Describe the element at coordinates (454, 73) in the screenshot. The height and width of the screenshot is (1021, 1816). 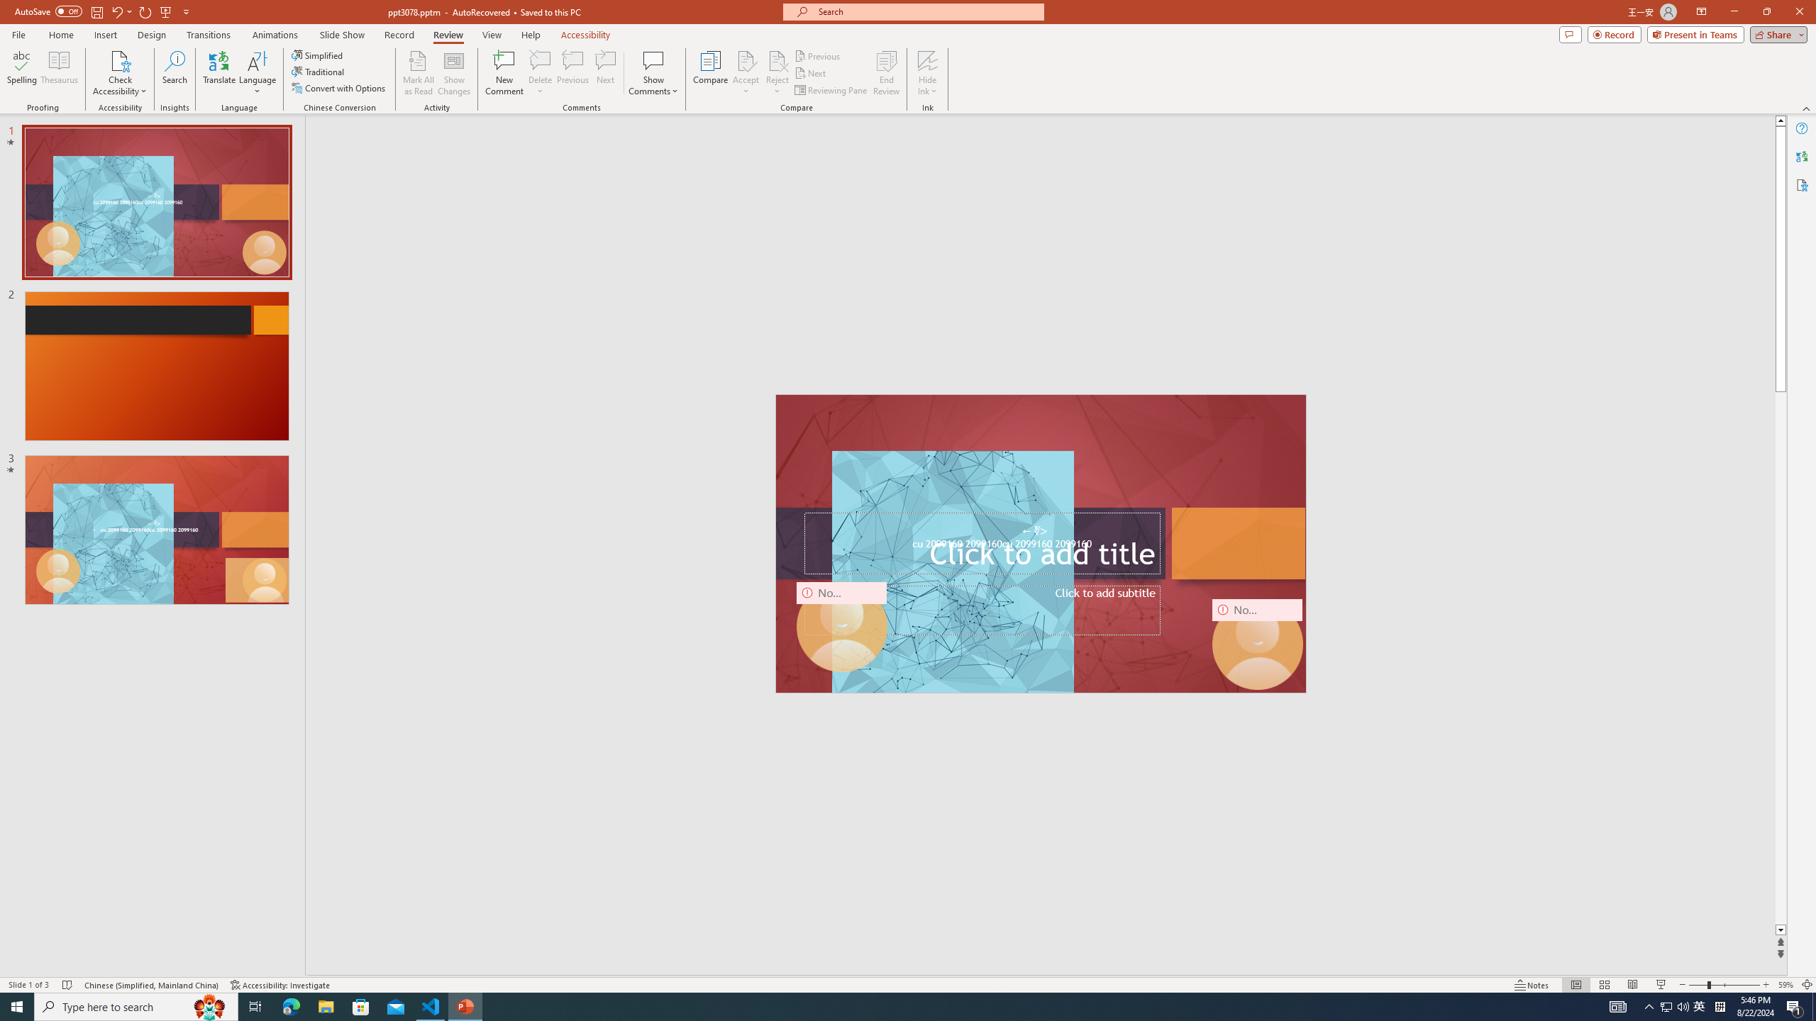
I see `Show Changes` at that location.